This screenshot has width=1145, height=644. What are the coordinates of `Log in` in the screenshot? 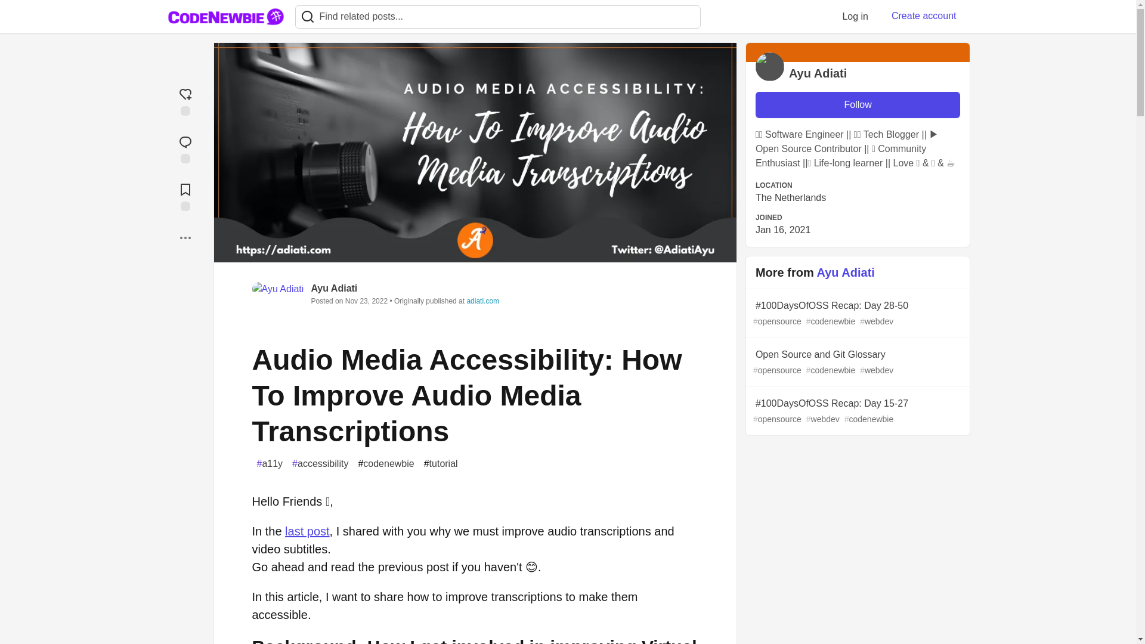 It's located at (855, 16).